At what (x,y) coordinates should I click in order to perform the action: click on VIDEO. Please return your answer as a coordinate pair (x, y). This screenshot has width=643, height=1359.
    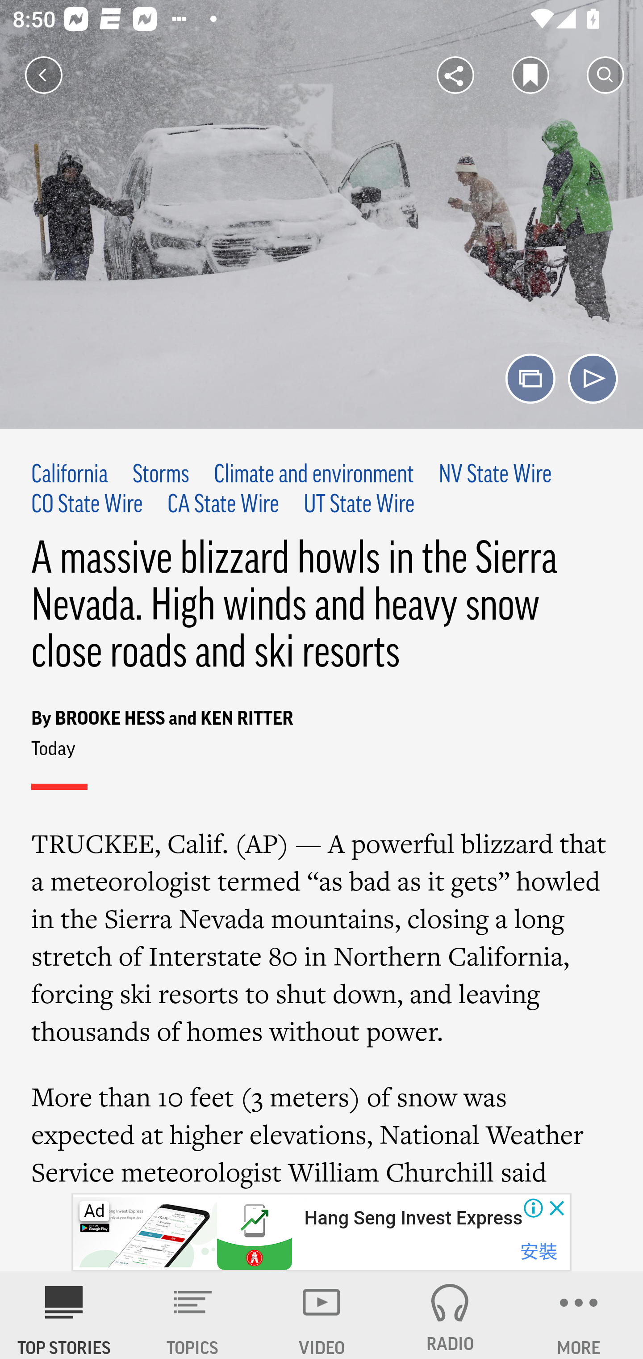
    Looking at the image, I should click on (321, 1315).